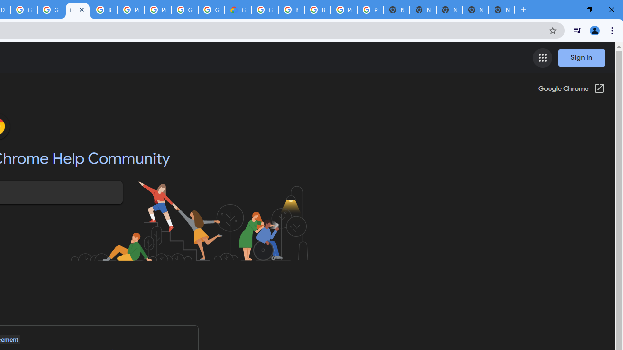 The height and width of the screenshot is (350, 623). What do you see at coordinates (317, 10) in the screenshot?
I see `Browse Chrome as a guest - Computer - Google Chrome Help` at bounding box center [317, 10].